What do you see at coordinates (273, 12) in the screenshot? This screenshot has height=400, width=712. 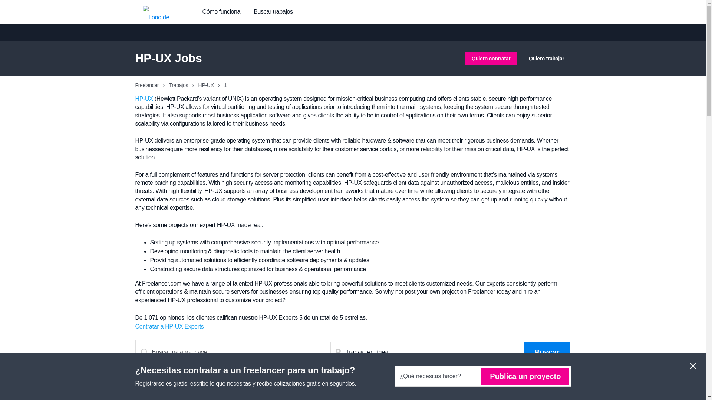 I see `Buscar trabajos` at bounding box center [273, 12].